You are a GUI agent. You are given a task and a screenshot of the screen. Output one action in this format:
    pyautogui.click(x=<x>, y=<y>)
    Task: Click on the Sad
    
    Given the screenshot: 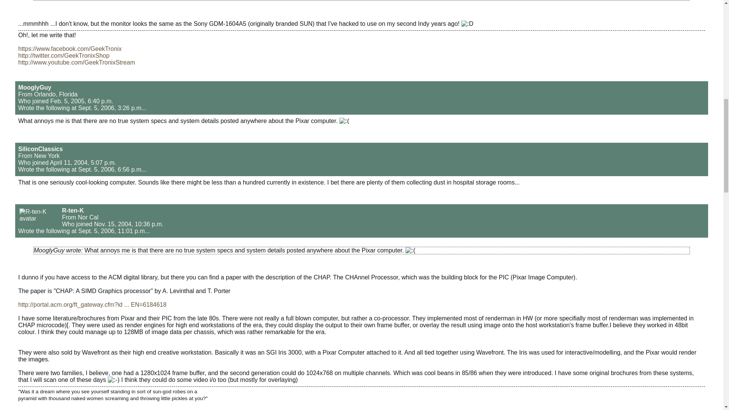 What is the action you would take?
    pyautogui.click(x=344, y=121)
    